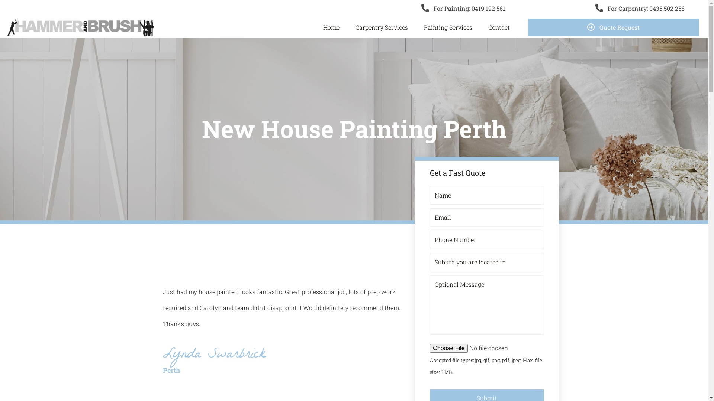 The width and height of the screenshot is (714, 401). What do you see at coordinates (341, 8) in the screenshot?
I see `For Painting: 0419 192 561` at bounding box center [341, 8].